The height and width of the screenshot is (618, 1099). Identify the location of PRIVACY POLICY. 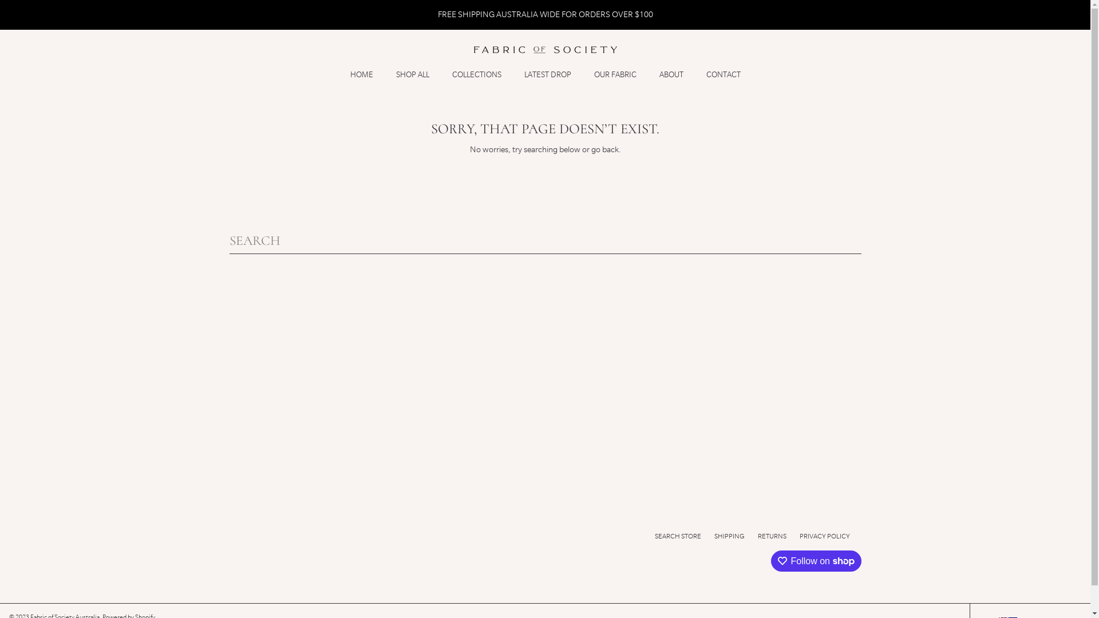
(824, 536).